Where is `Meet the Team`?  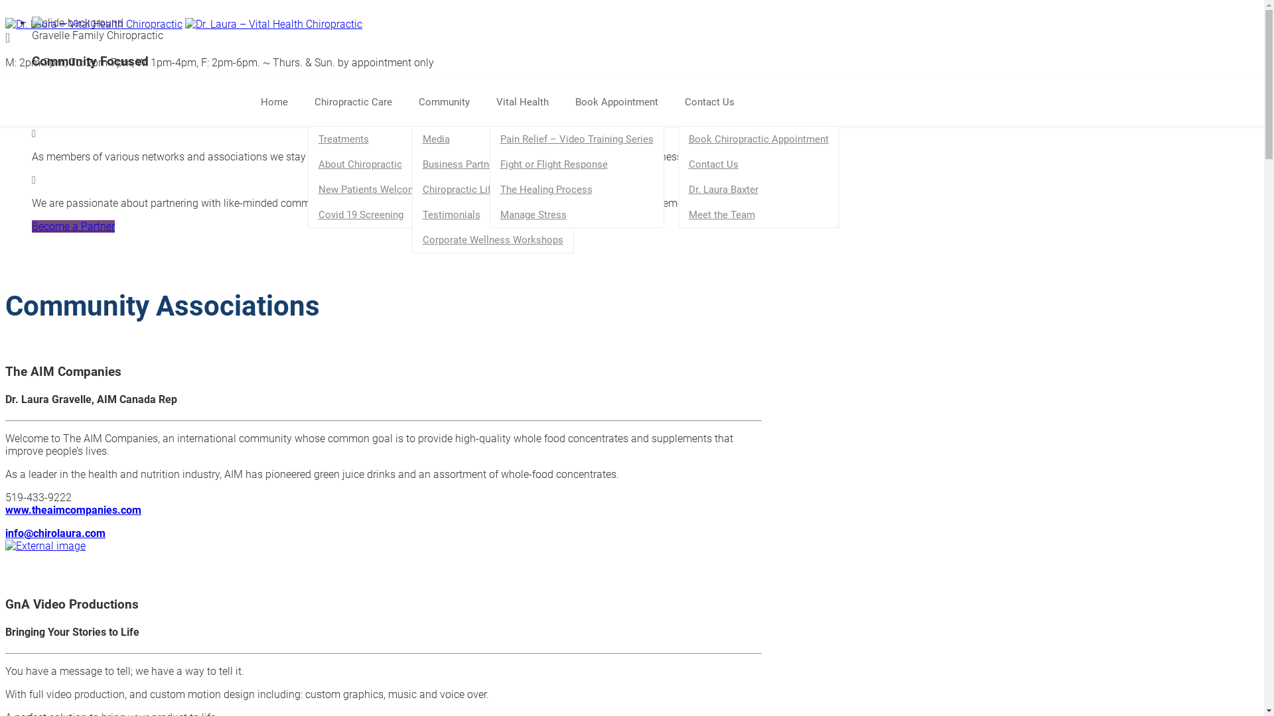
Meet the Team is located at coordinates (758, 215).